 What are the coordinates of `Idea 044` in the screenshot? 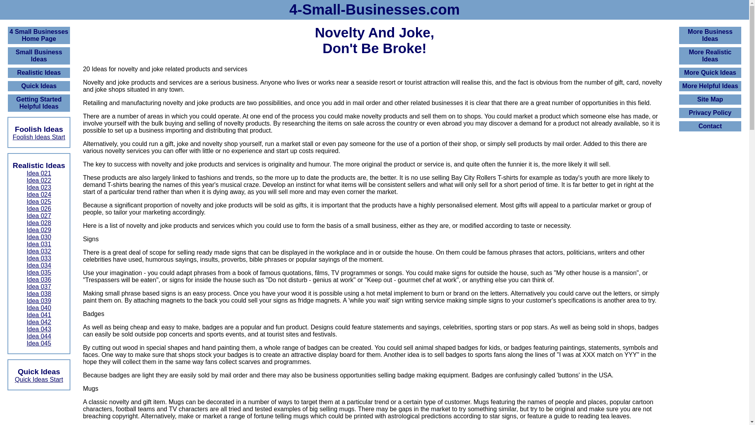 It's located at (39, 336).